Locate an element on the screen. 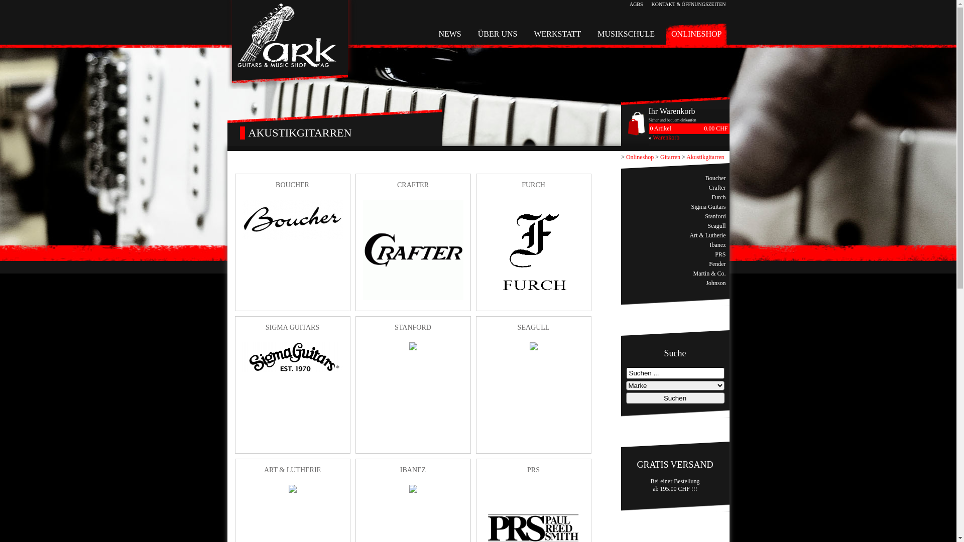  MUSIKSCHULE is located at coordinates (626, 34).